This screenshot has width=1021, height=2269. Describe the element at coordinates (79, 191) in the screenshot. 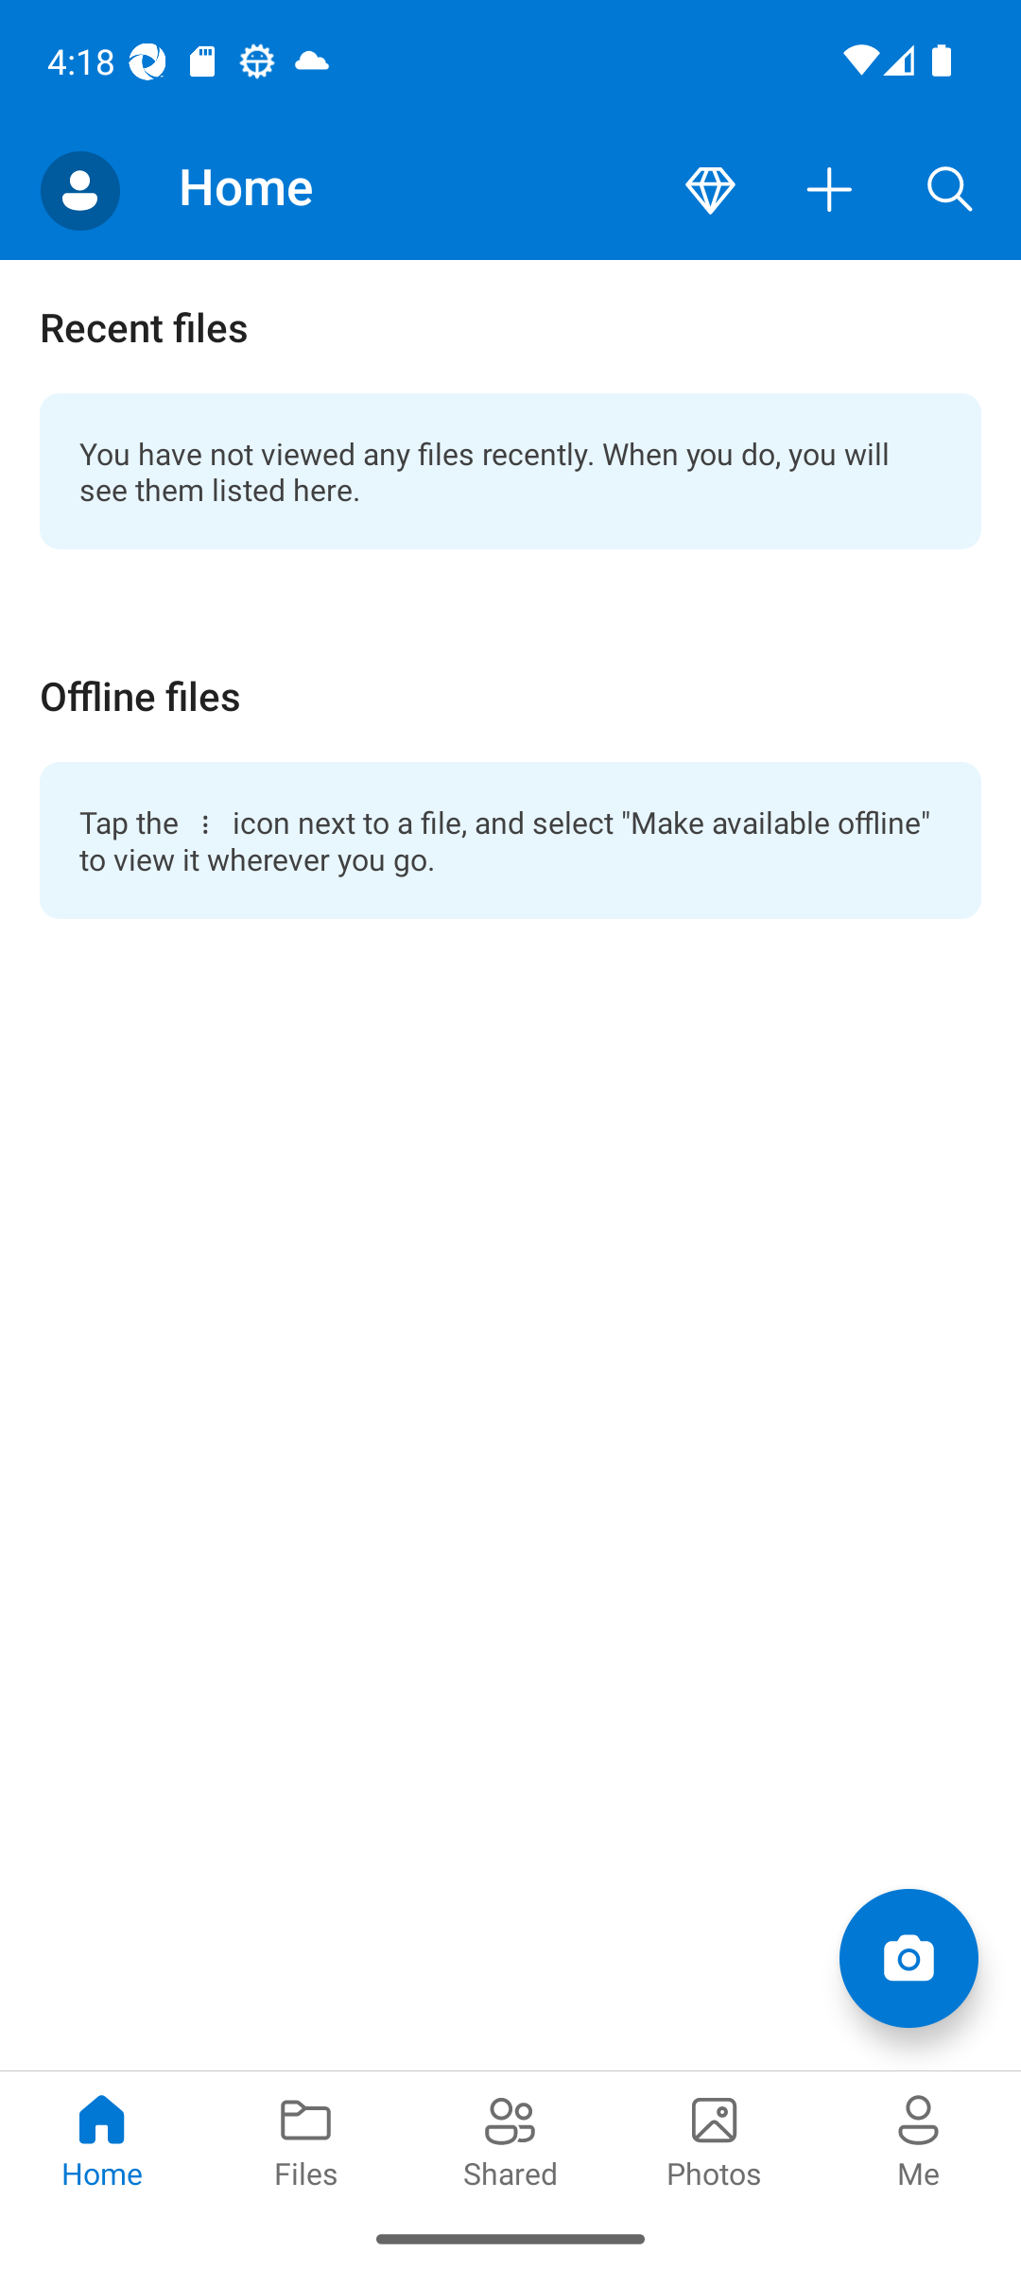

I see `Account switcher` at that location.